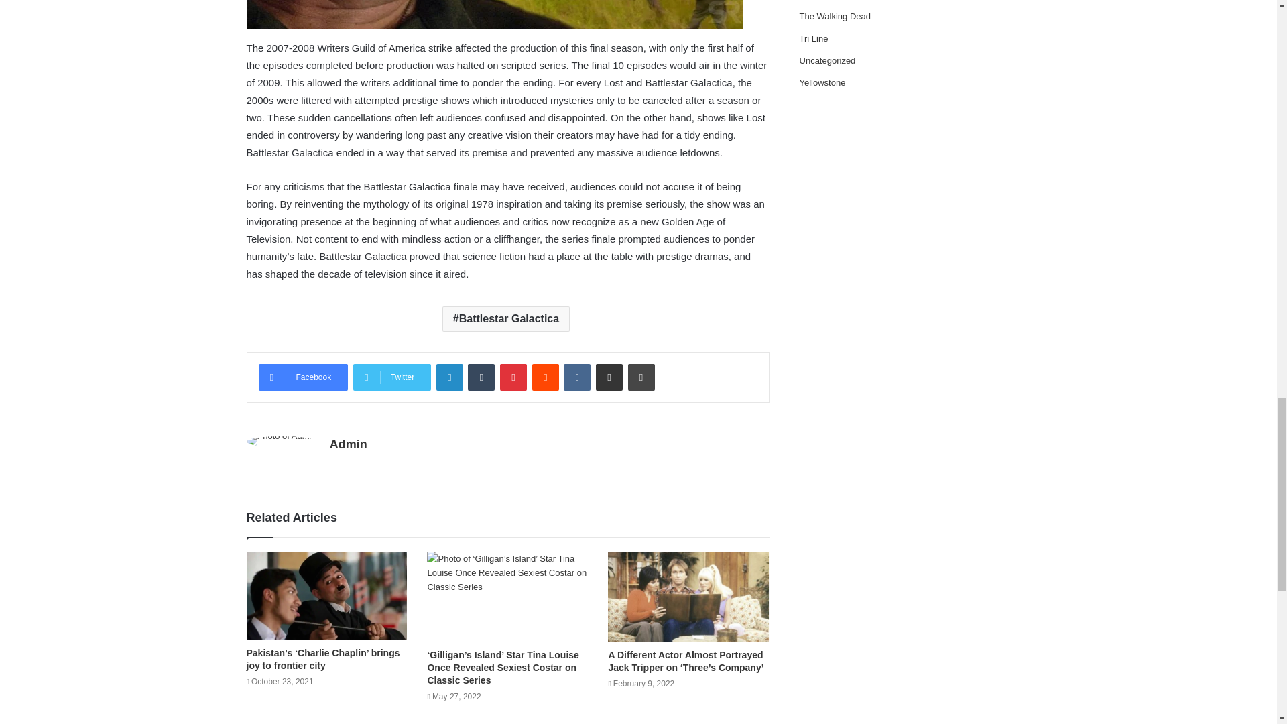 The width and height of the screenshot is (1287, 724). Describe the element at coordinates (348, 444) in the screenshot. I see `Admin` at that location.